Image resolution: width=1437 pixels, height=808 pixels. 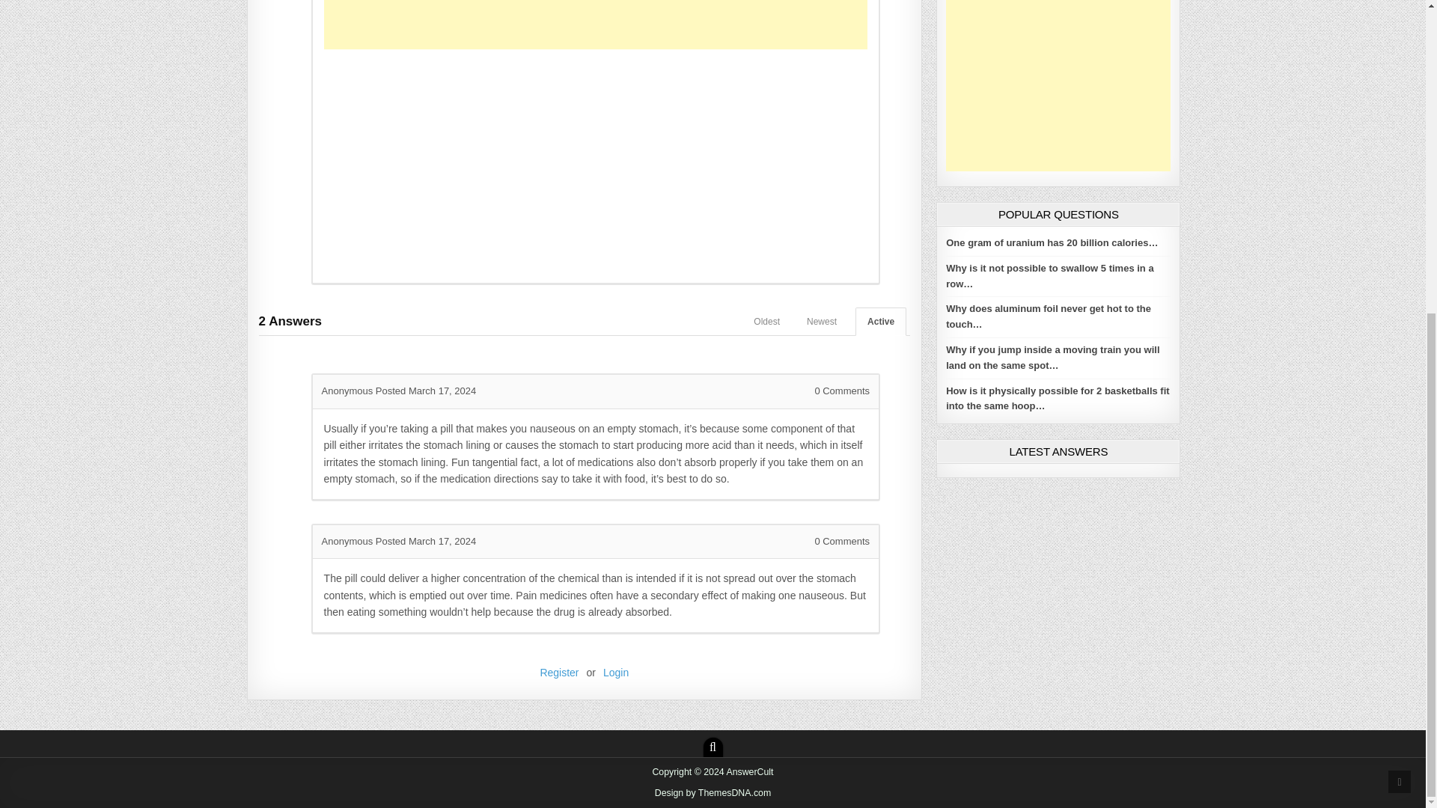 What do you see at coordinates (766, 322) in the screenshot?
I see `Oldest` at bounding box center [766, 322].